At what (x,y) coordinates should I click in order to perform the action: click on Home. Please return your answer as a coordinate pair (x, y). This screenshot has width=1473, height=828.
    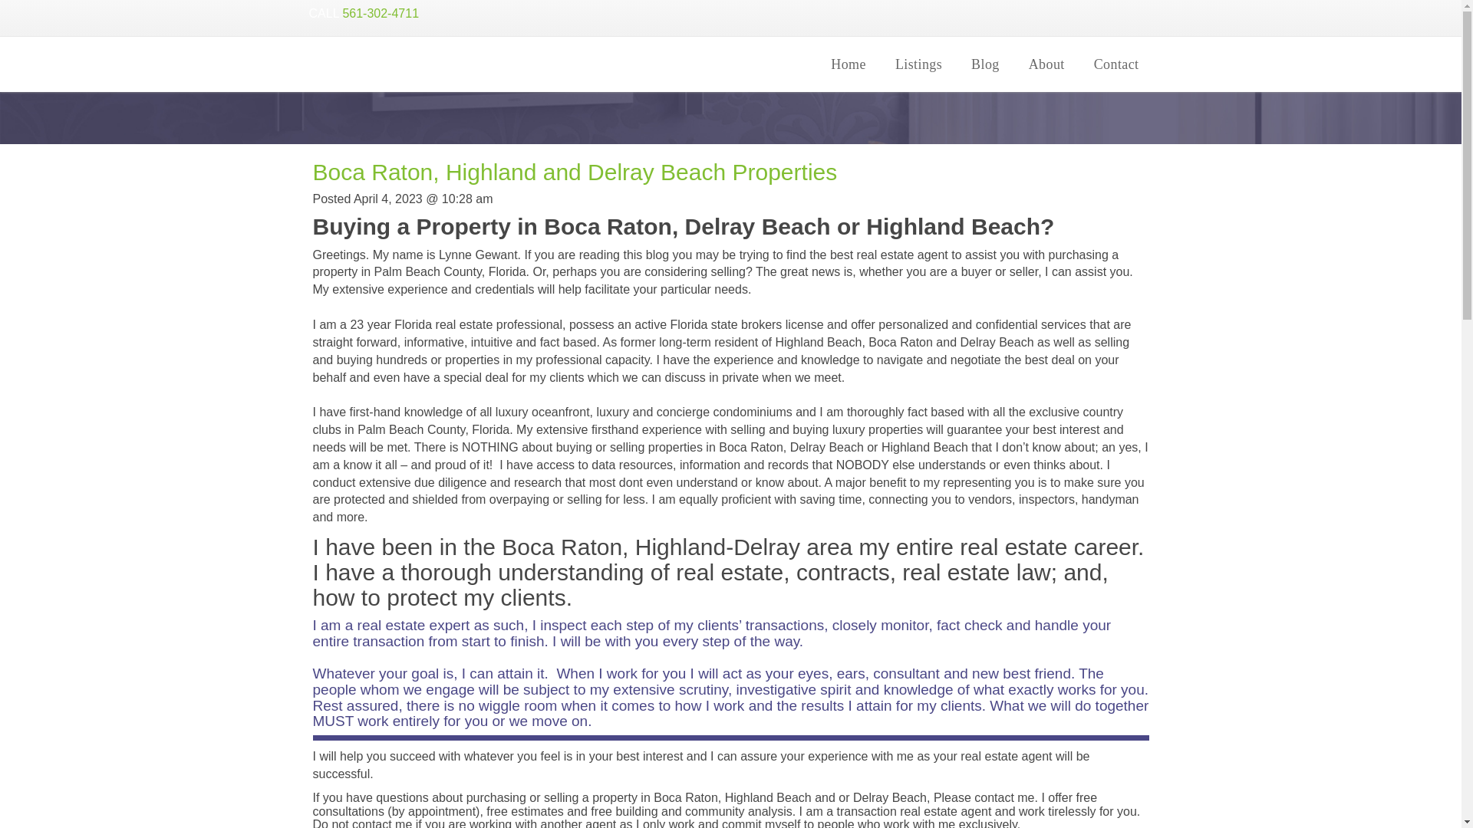
    Looking at the image, I should click on (849, 64).